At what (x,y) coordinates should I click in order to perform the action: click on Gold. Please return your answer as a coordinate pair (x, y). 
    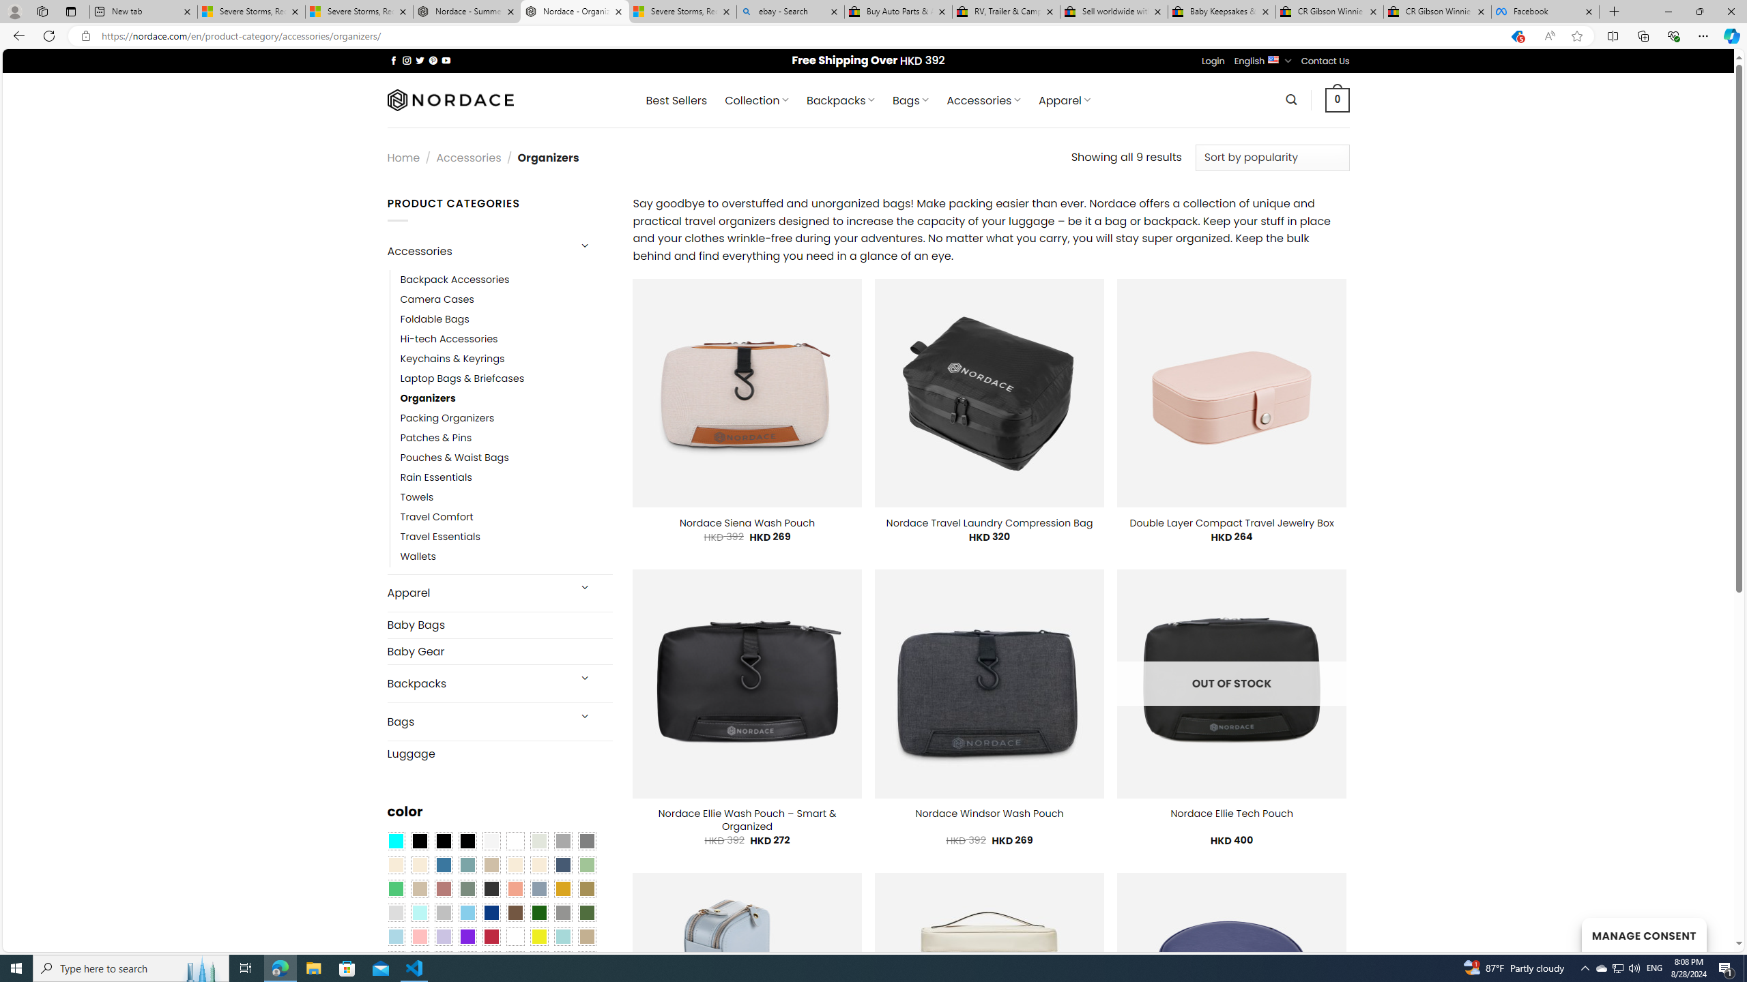
    Looking at the image, I should click on (562, 889).